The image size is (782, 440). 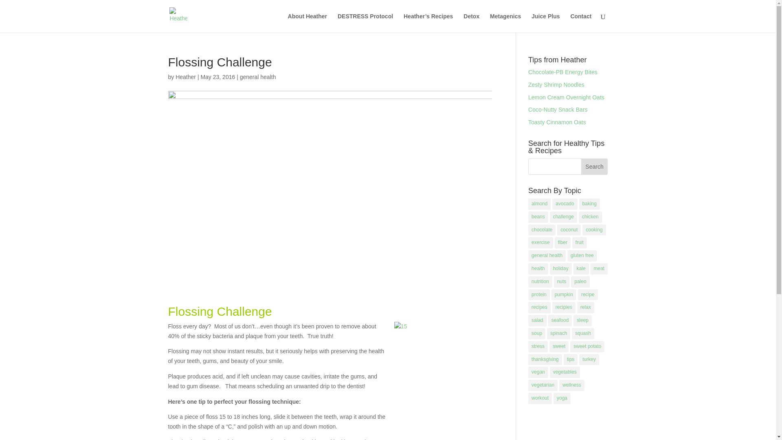 I want to click on coconut, so click(x=569, y=230).